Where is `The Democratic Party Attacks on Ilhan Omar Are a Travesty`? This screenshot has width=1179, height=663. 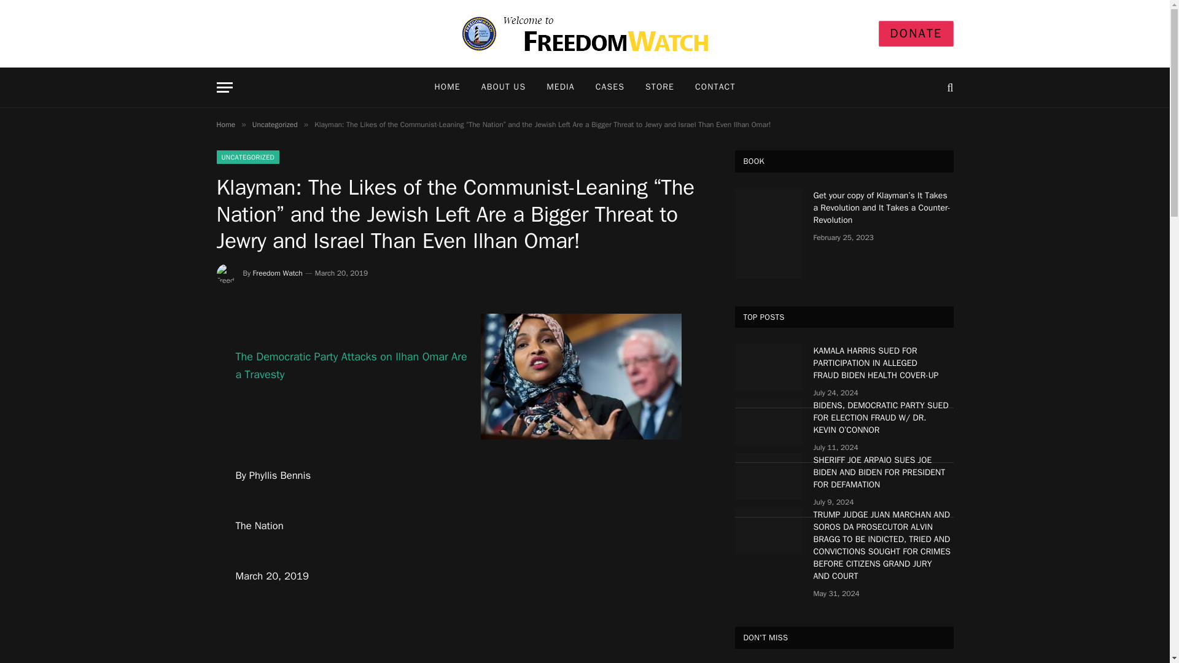
The Democratic Party Attacks on Ilhan Omar Are a Travesty is located at coordinates (351, 365).